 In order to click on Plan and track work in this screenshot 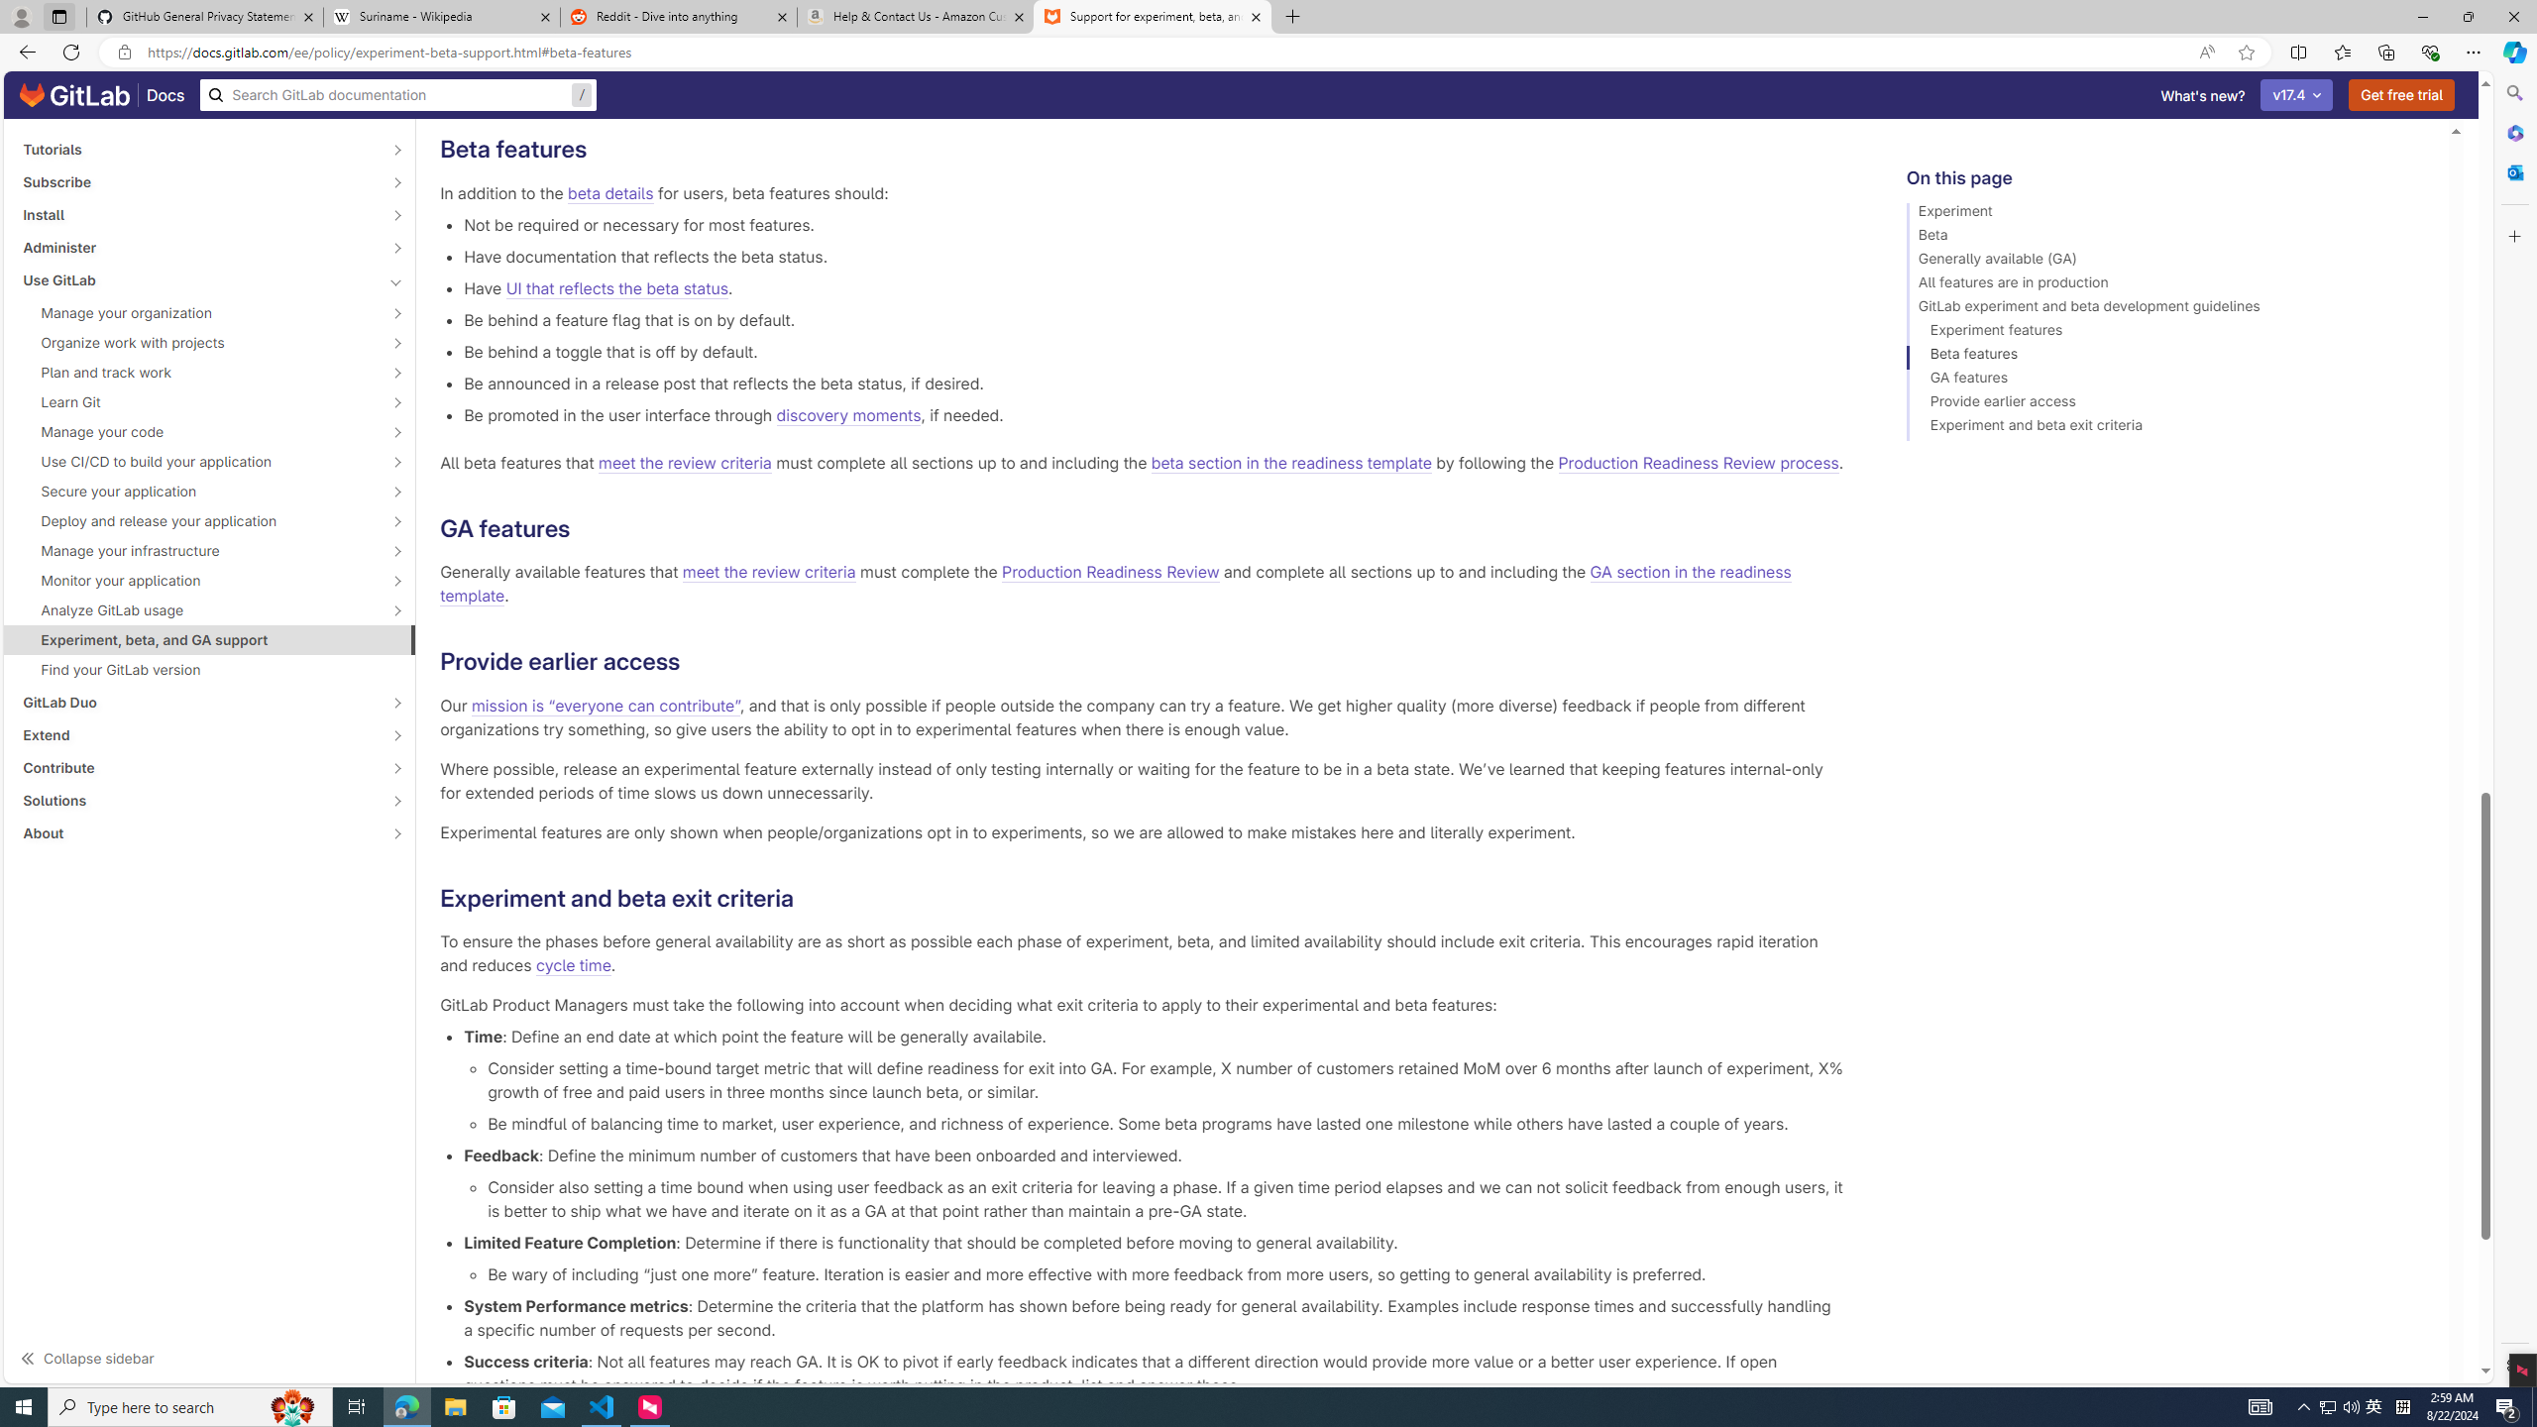, I will do `click(198, 373)`.